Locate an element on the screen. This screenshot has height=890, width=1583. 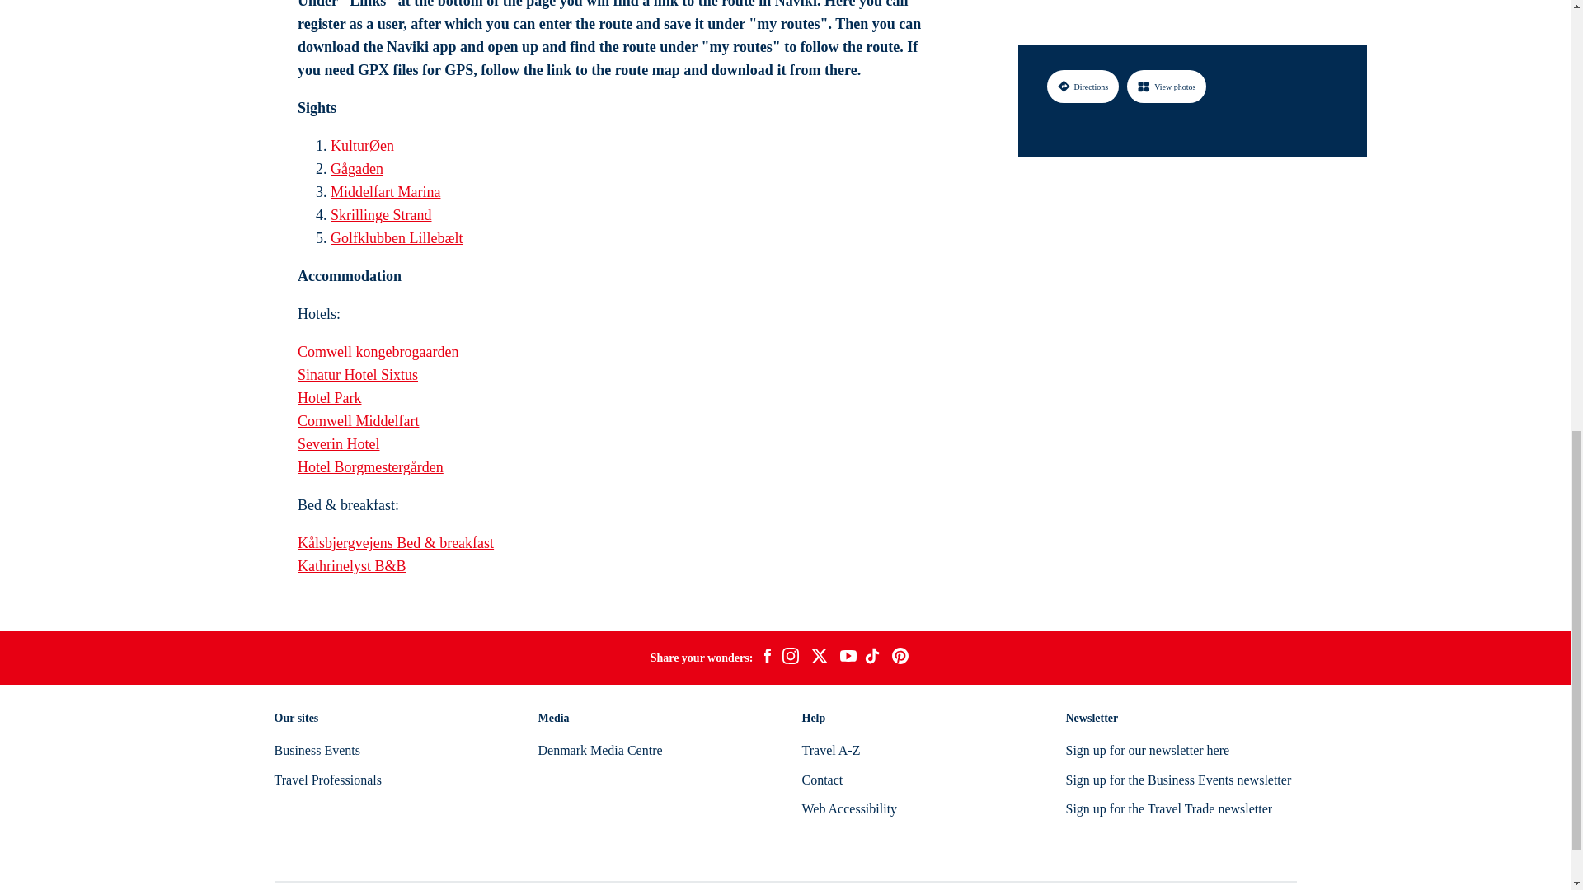
Middelfart Marina is located at coordinates (385, 191).